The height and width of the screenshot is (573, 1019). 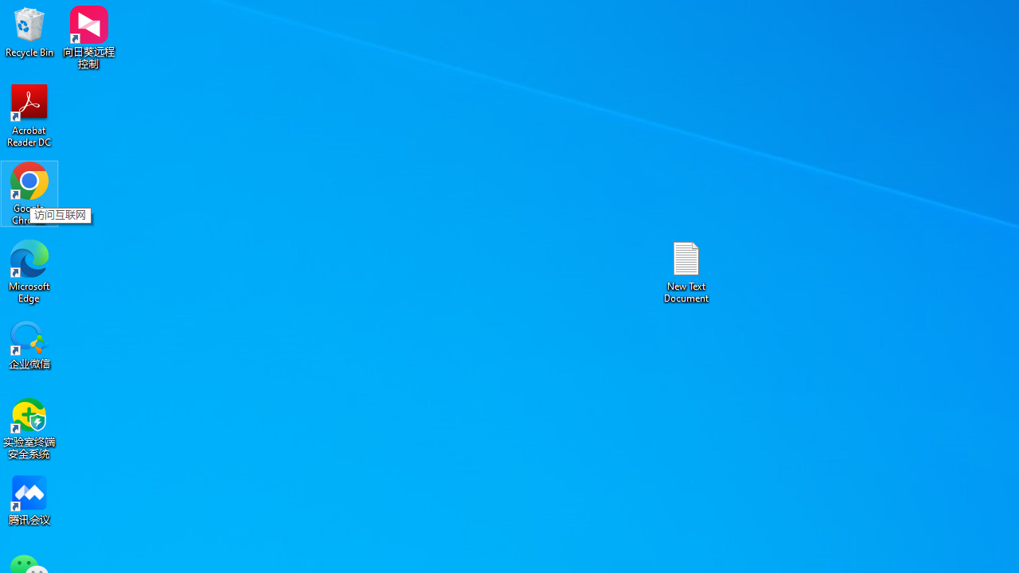 What do you see at coordinates (686, 271) in the screenshot?
I see `New Text Document` at bounding box center [686, 271].